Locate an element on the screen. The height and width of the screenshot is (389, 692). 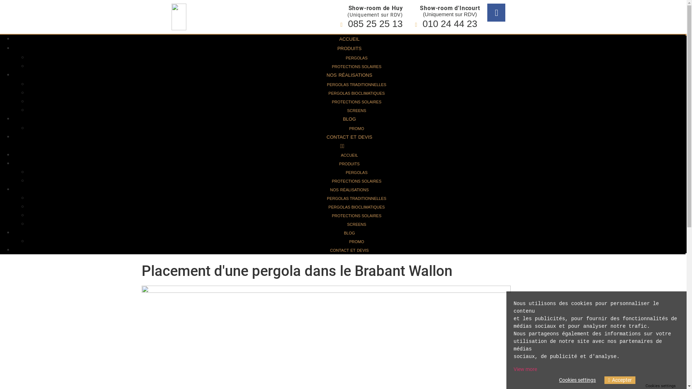
PROTECTIONS SOLAIRES is located at coordinates (357, 102).